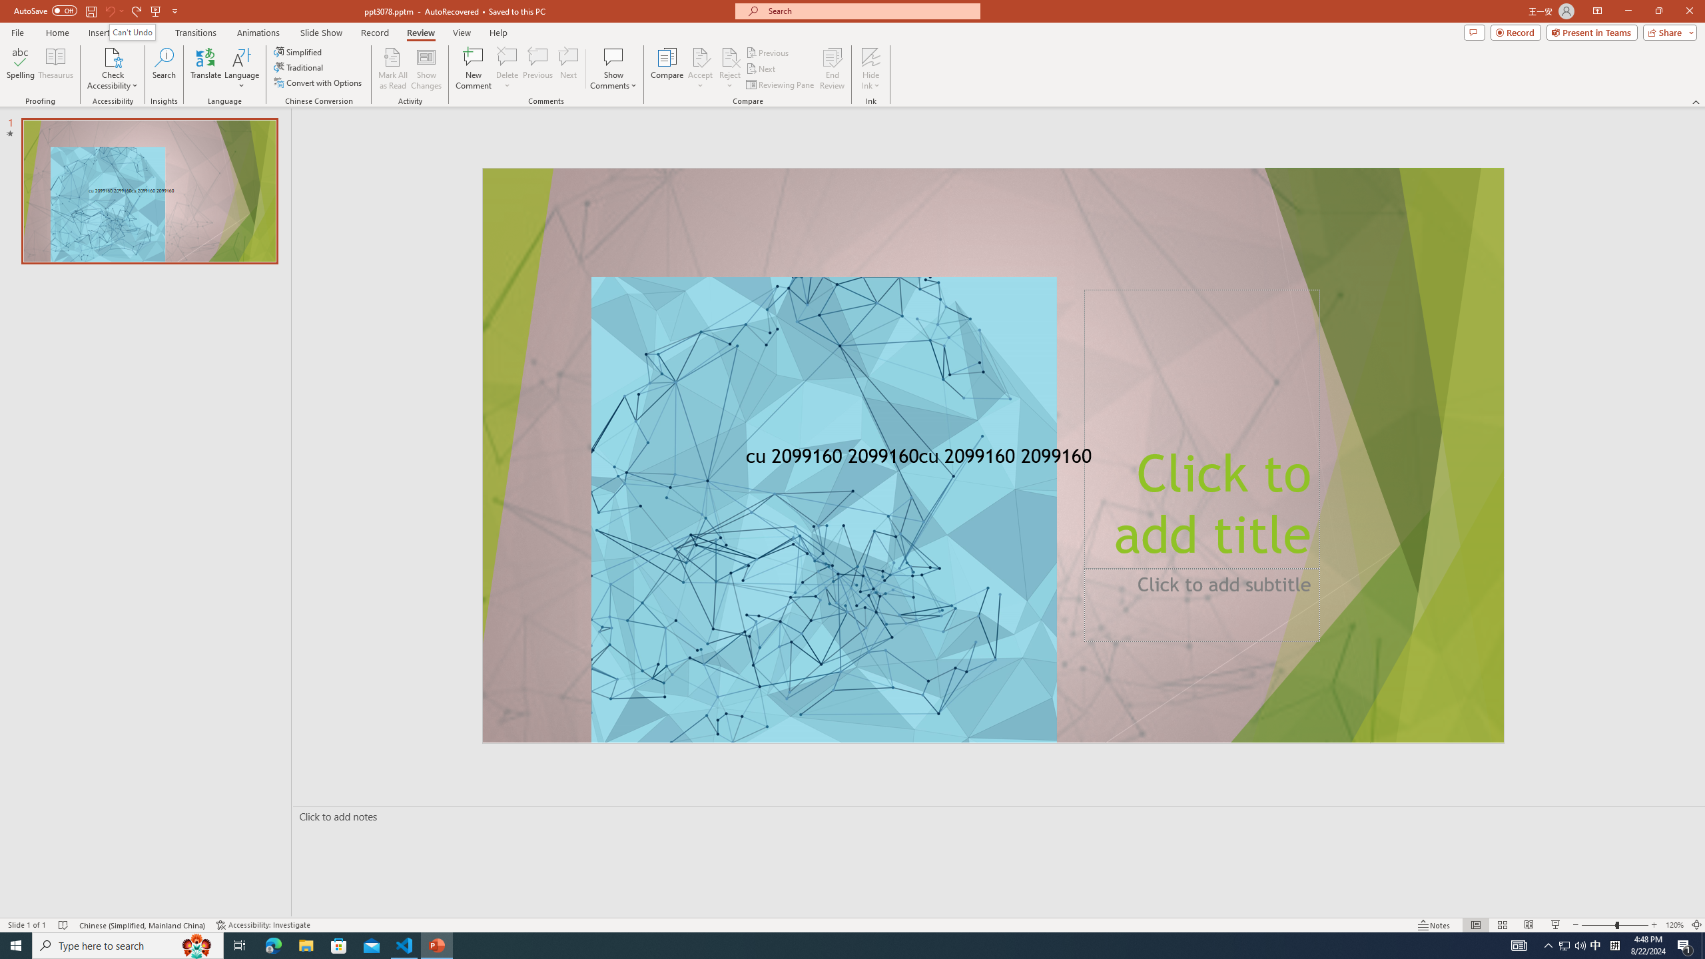 Image resolution: width=1705 pixels, height=959 pixels. What do you see at coordinates (667, 69) in the screenshot?
I see `Compare` at bounding box center [667, 69].